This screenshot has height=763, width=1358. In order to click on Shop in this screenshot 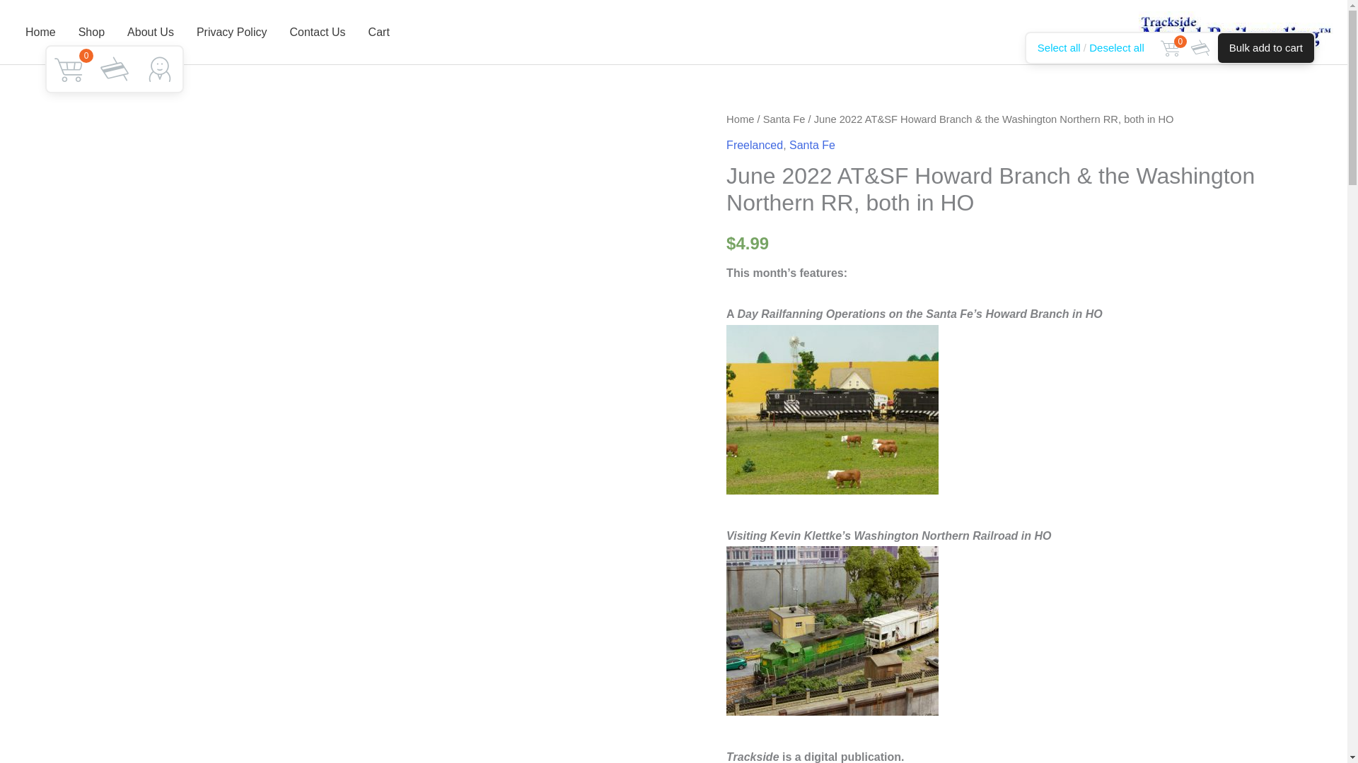, I will do `click(91, 32)`.